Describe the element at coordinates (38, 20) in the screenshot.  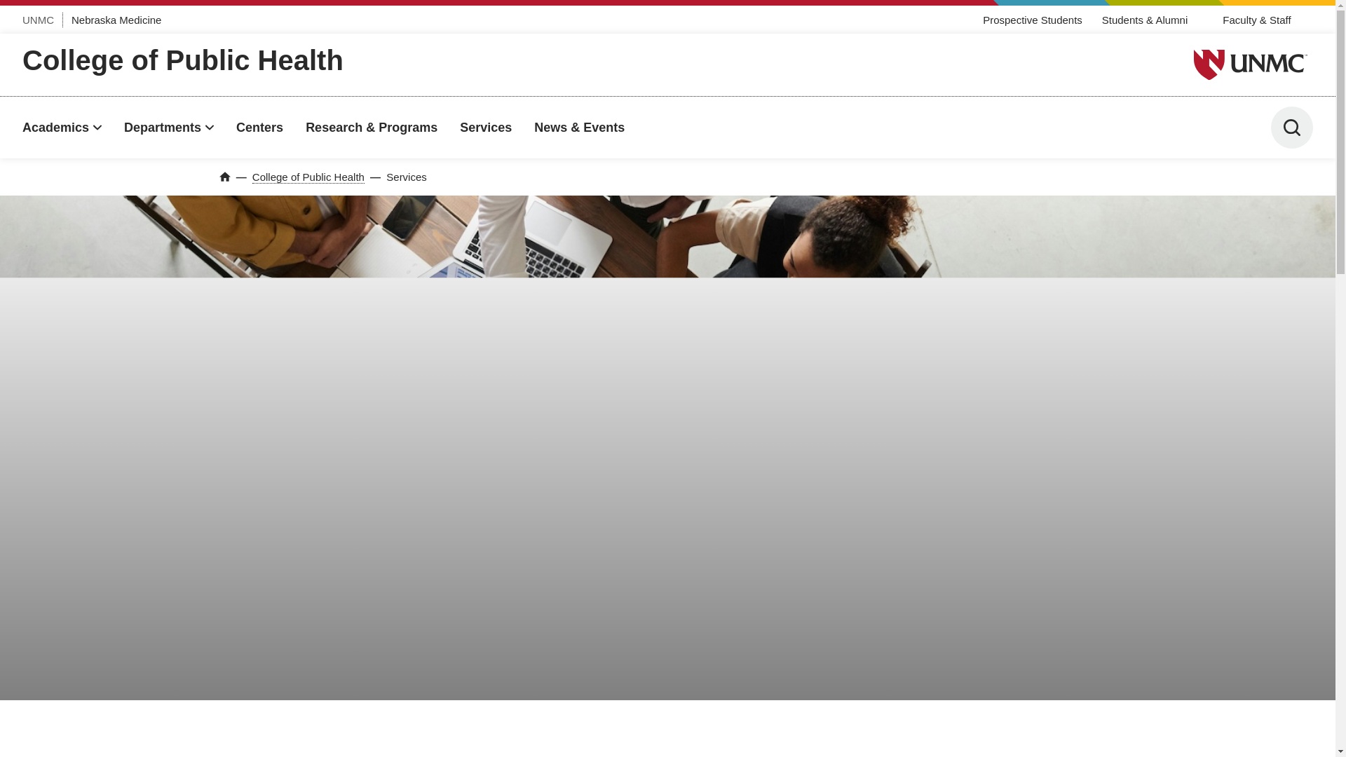
I see `UNMC` at that location.